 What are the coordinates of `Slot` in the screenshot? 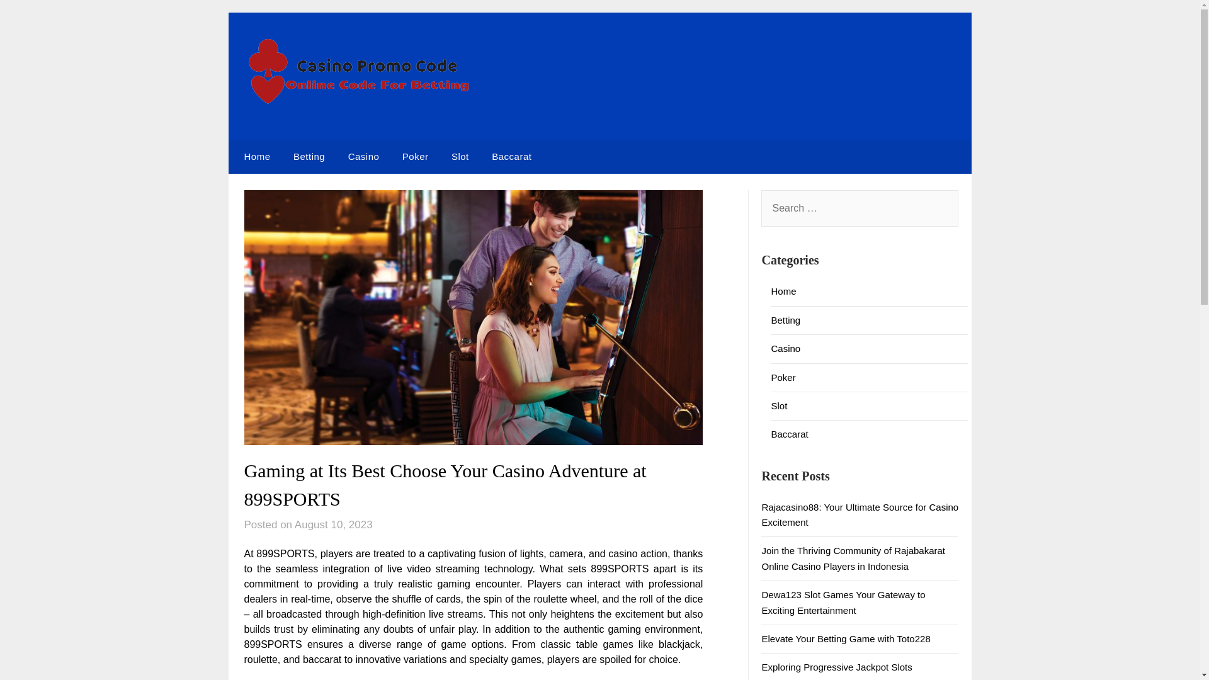 It's located at (778, 405).